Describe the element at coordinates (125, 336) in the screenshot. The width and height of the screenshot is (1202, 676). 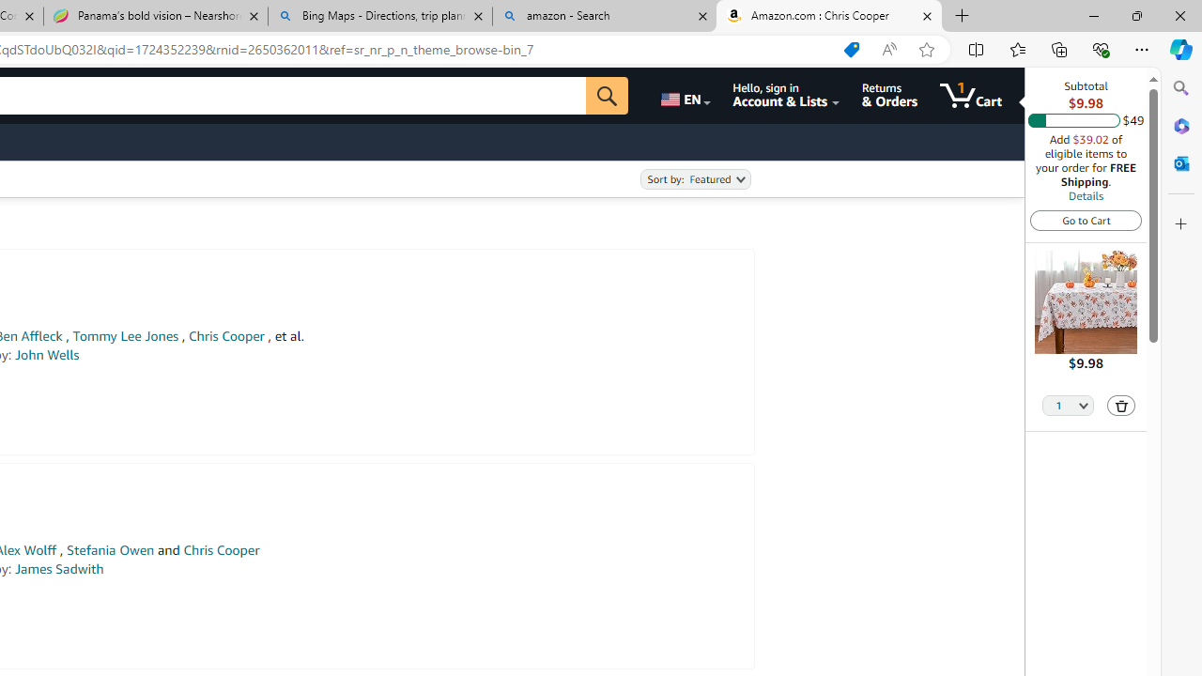
I see `Tommy Lee Jones` at that location.